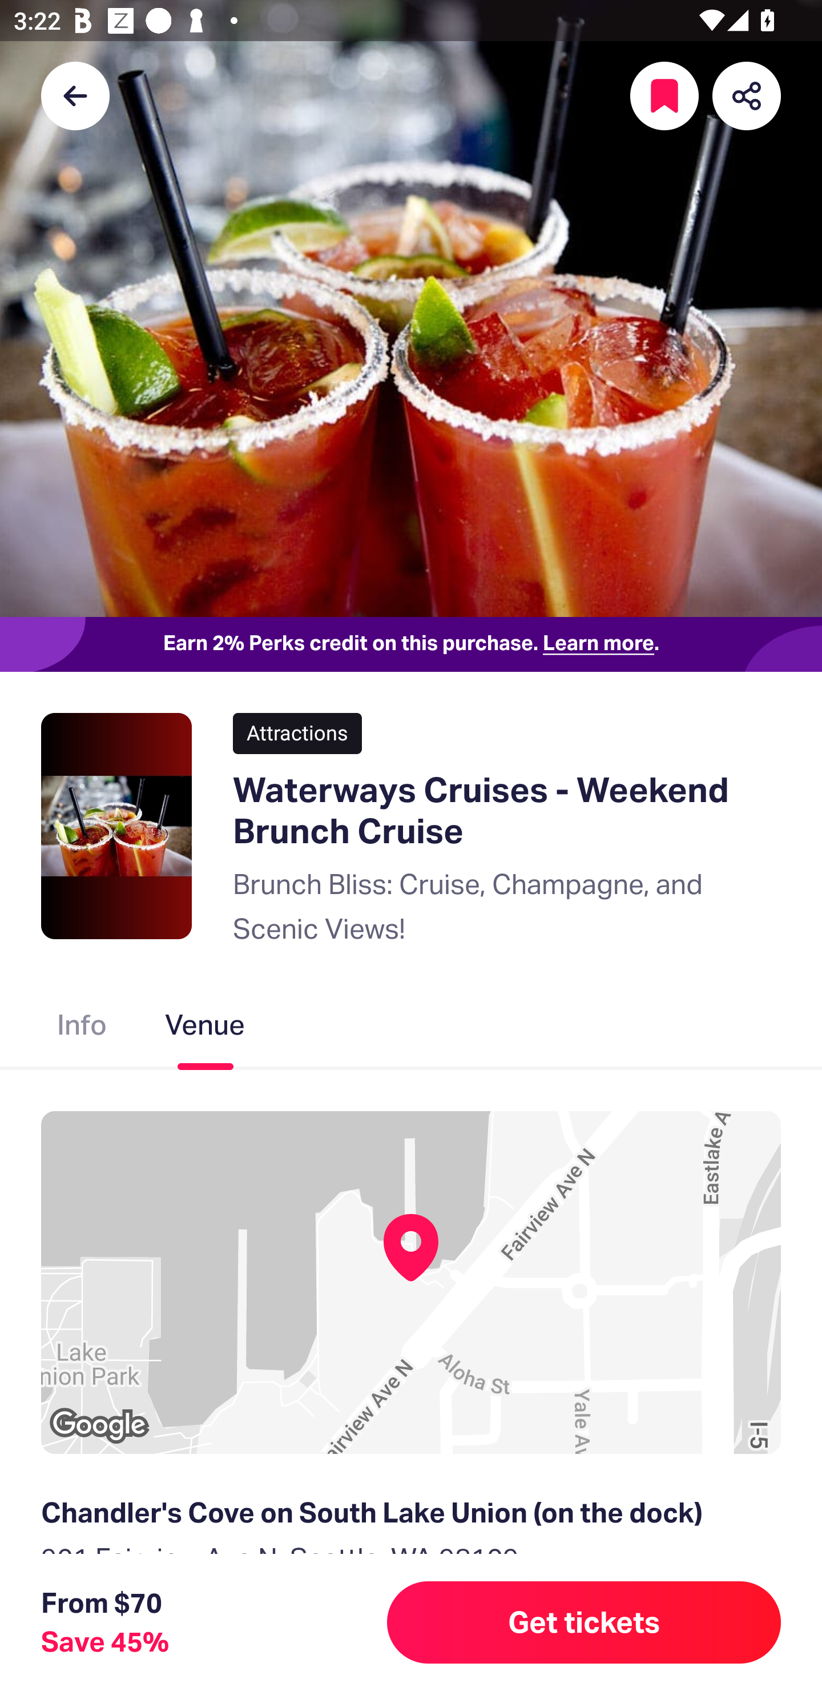  I want to click on Get directions, so click(411, 1653).